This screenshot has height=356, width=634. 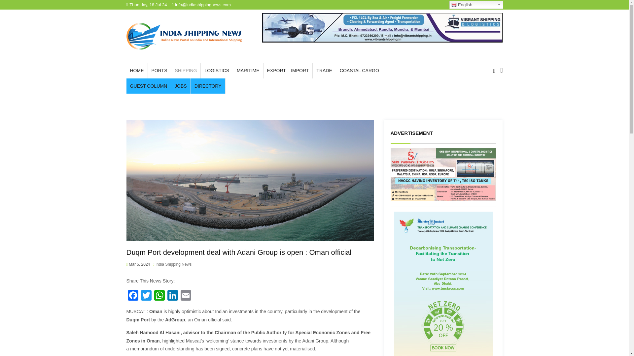 I want to click on MARITIME, so click(x=248, y=71).